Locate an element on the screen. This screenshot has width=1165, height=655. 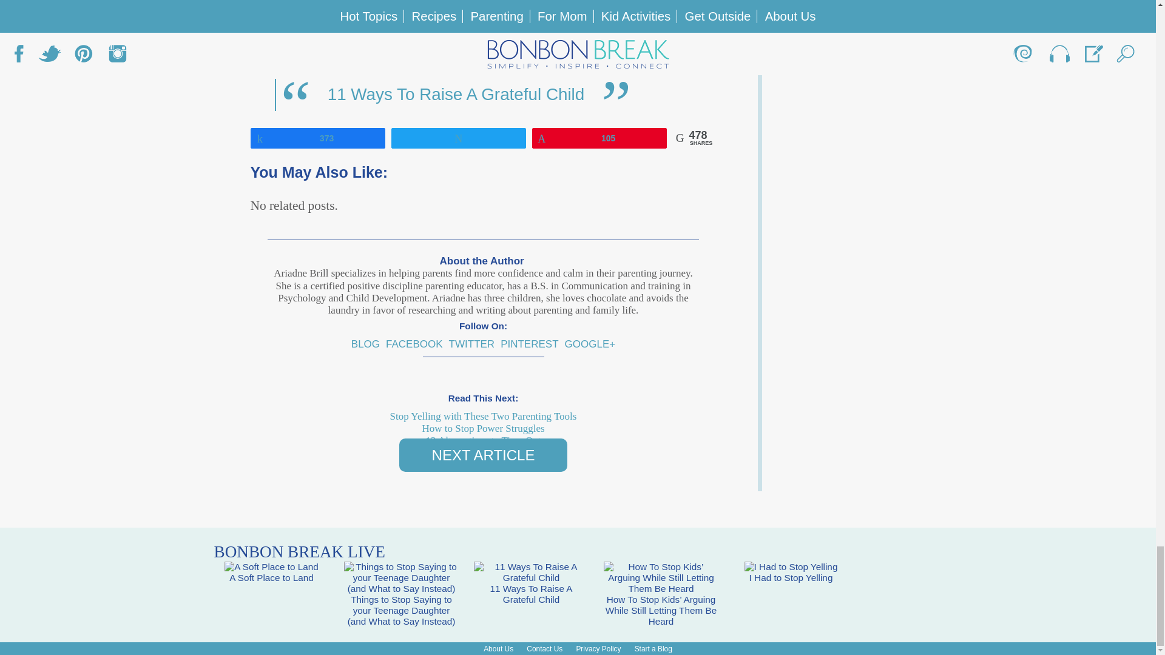
BLOG is located at coordinates (365, 344).